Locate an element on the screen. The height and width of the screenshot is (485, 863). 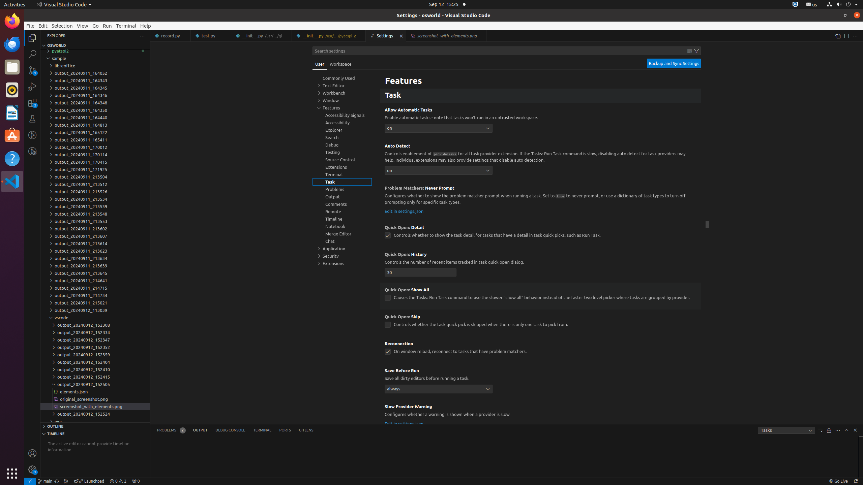
output_20240911_170415 is located at coordinates (95, 162).